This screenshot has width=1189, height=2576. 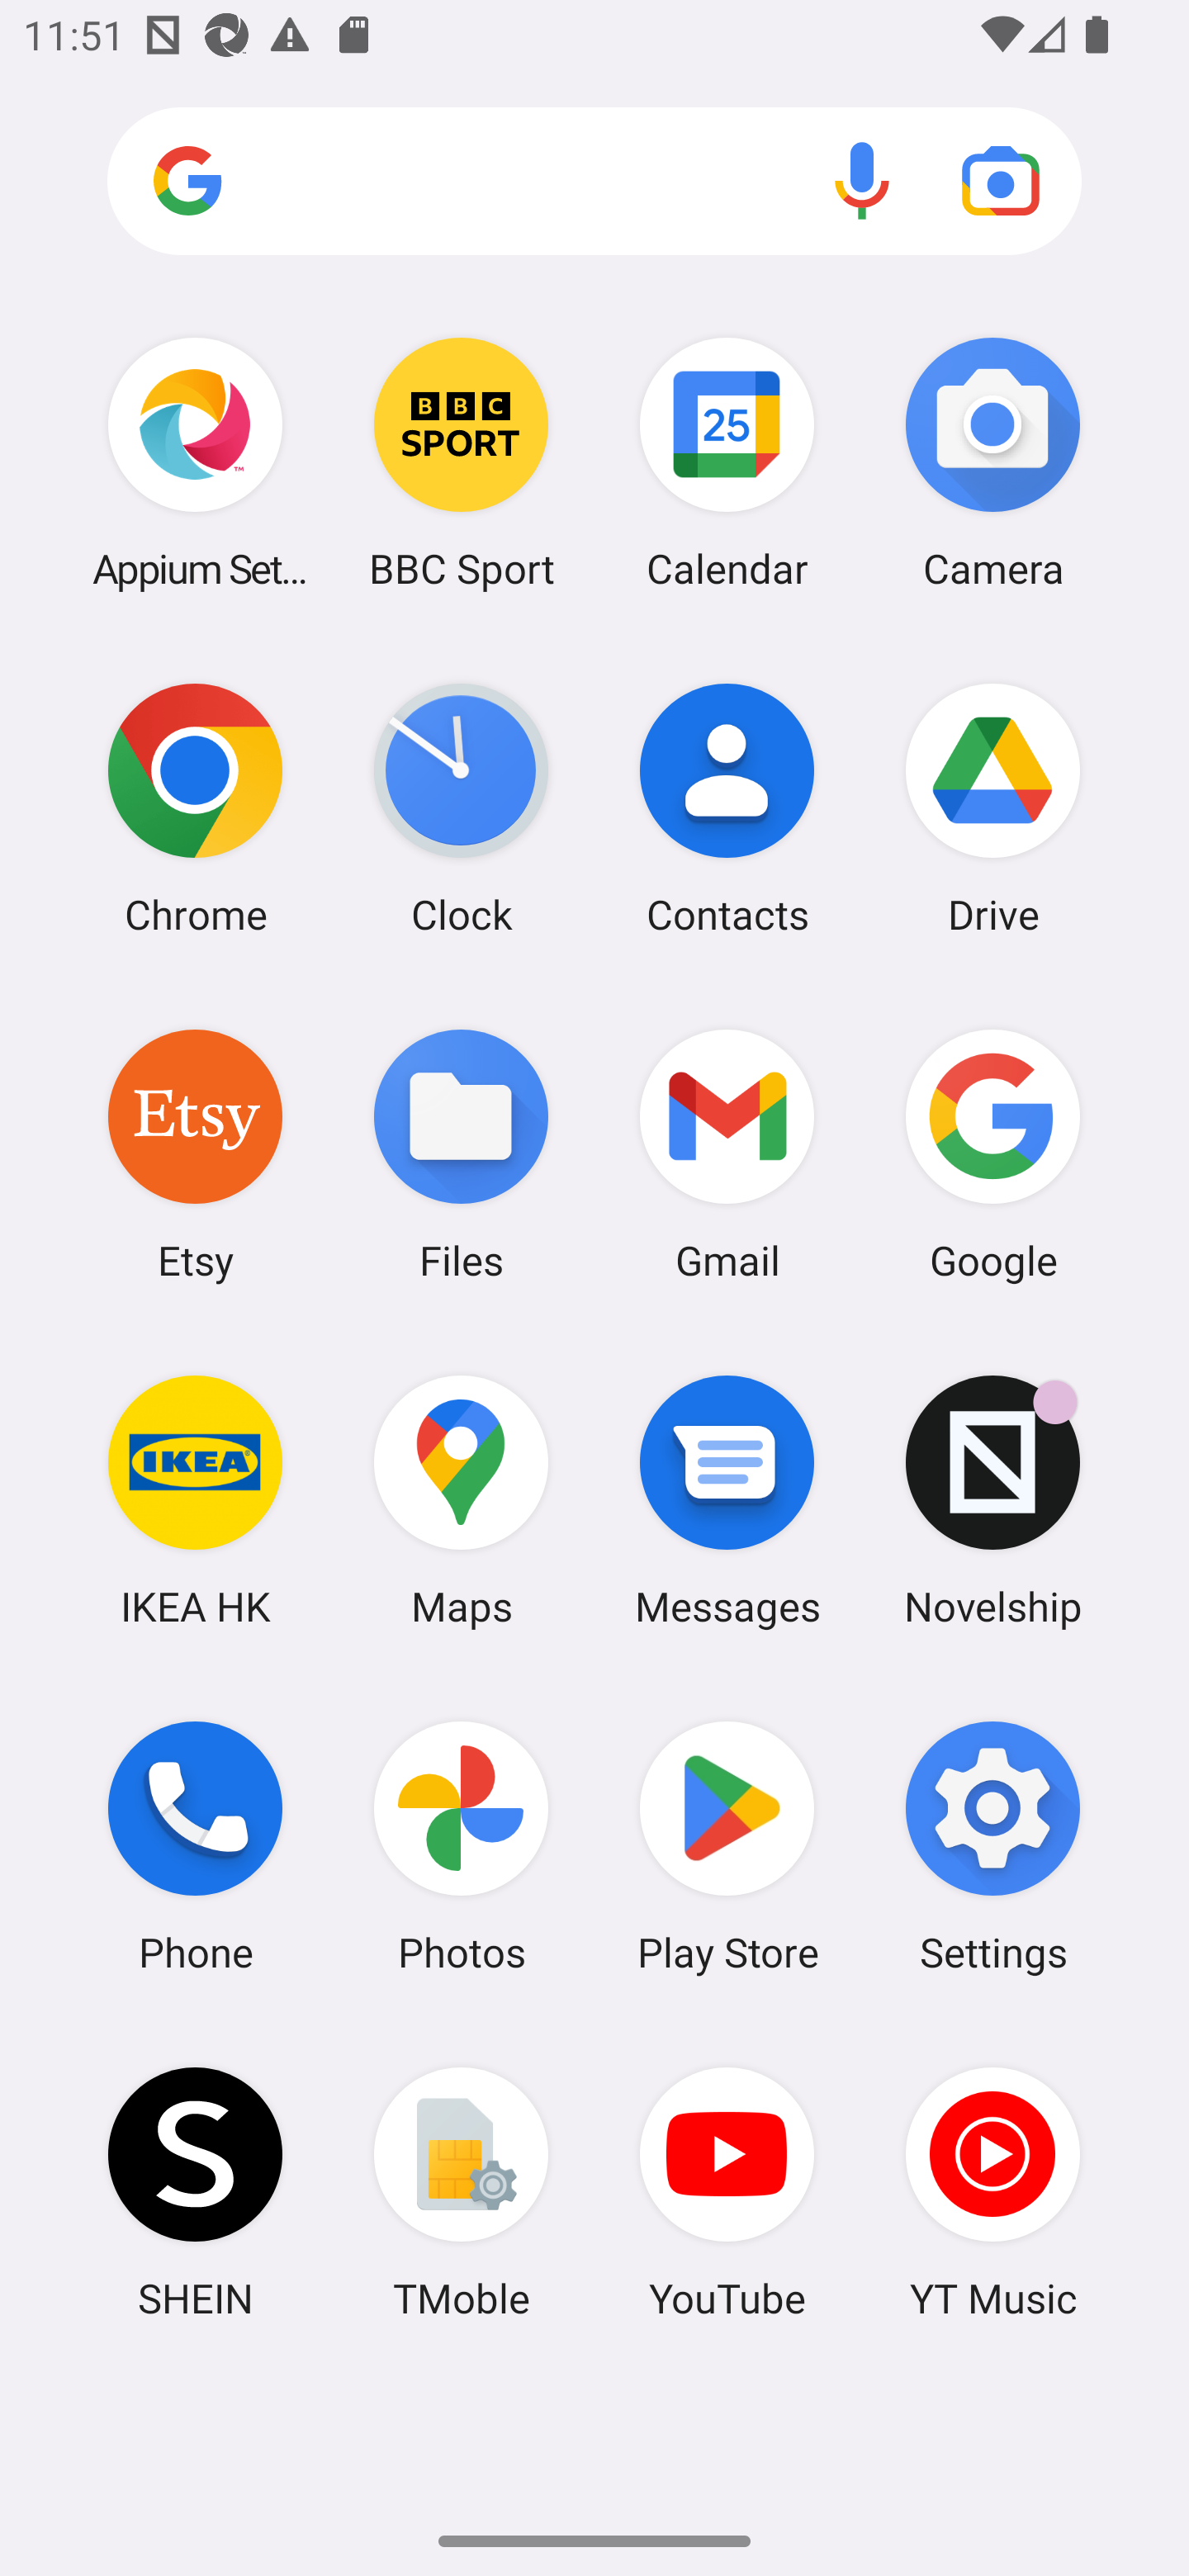 What do you see at coordinates (992, 462) in the screenshot?
I see `Camera` at bounding box center [992, 462].